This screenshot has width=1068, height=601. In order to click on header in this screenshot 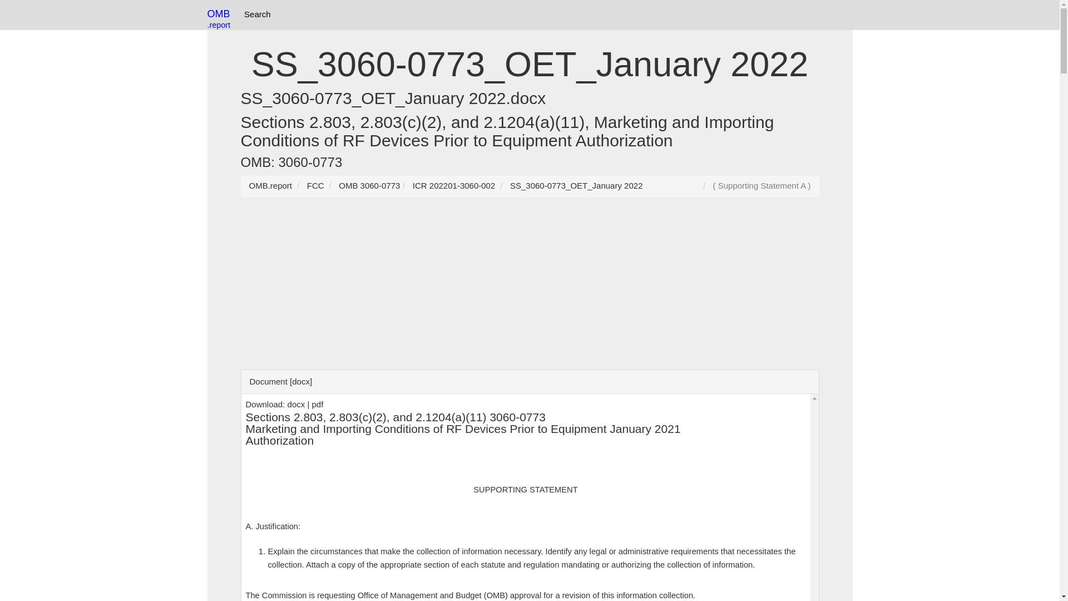, I will do `click(526, 428)`.